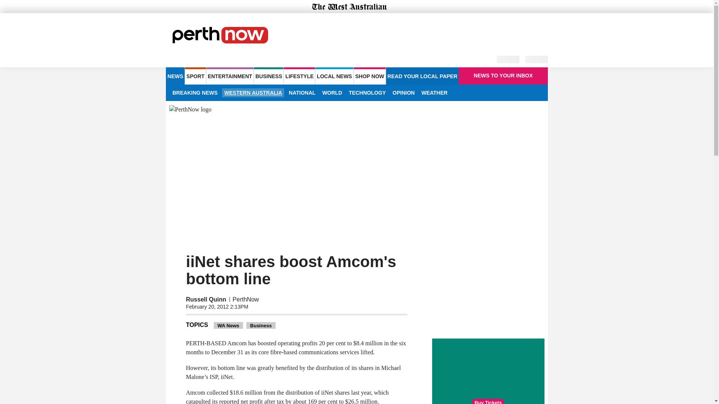 This screenshot has height=404, width=719. I want to click on SPORT, so click(195, 76).